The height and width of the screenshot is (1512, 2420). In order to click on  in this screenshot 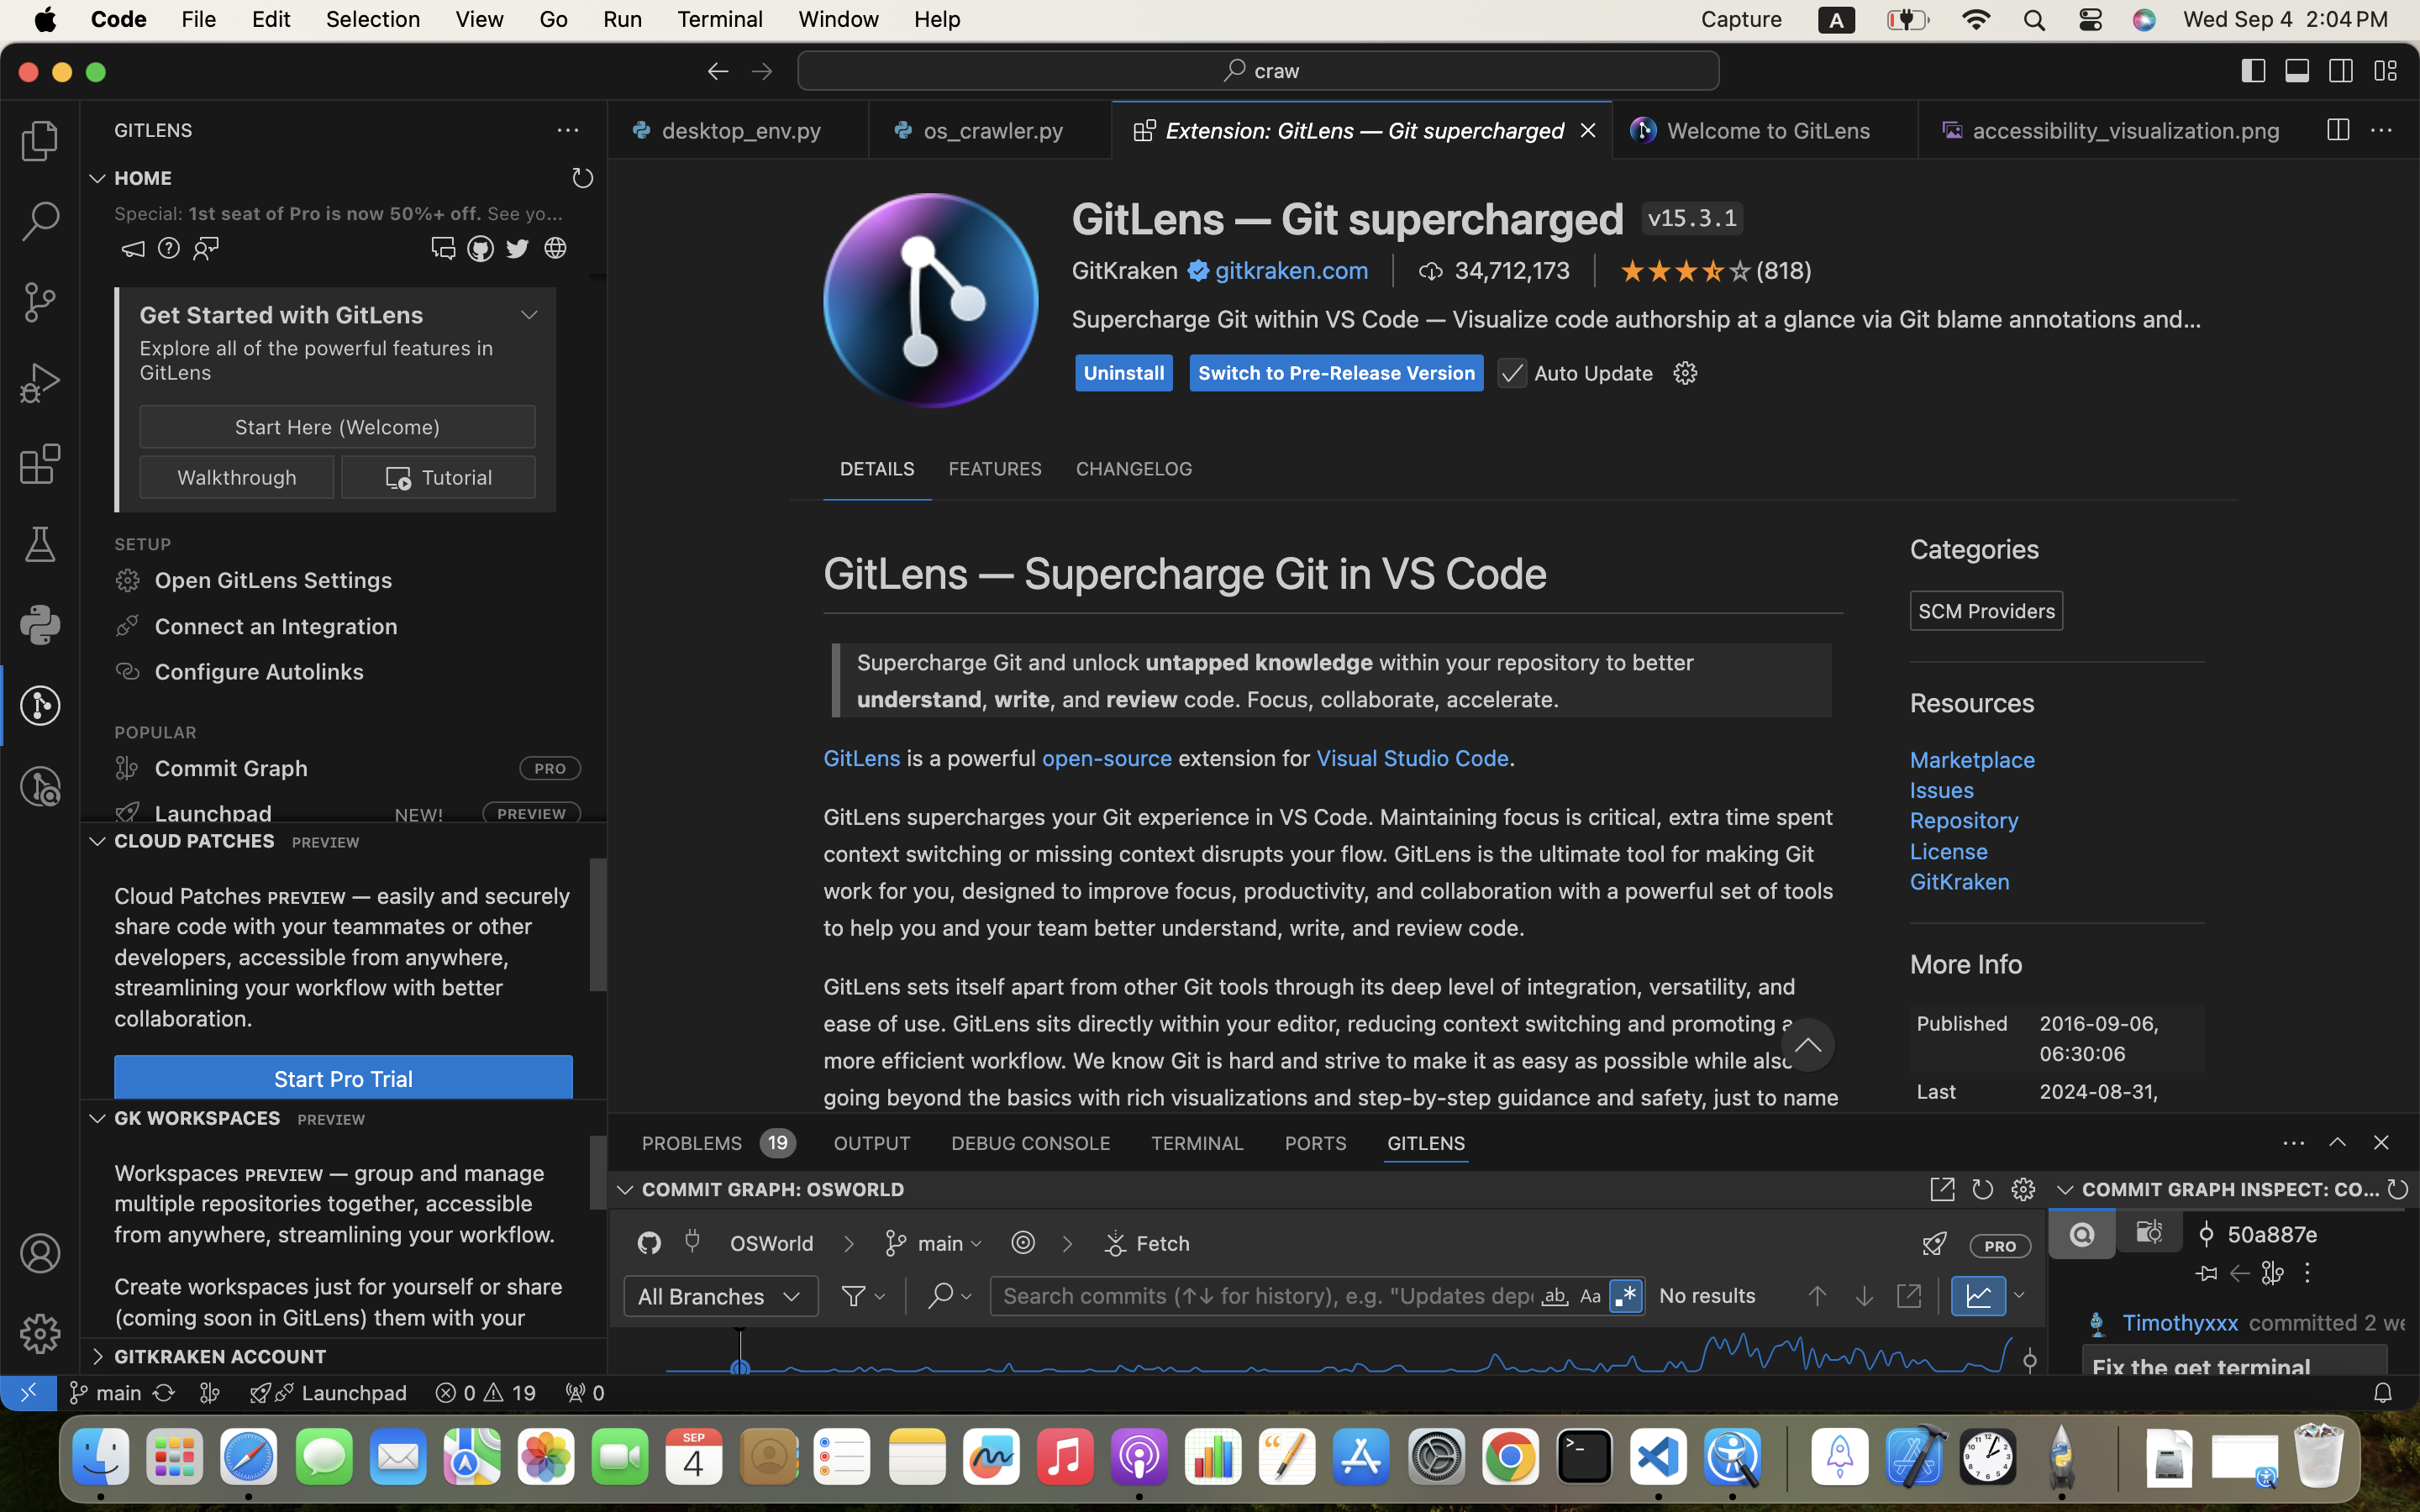, I will do `click(2254, 71)`.